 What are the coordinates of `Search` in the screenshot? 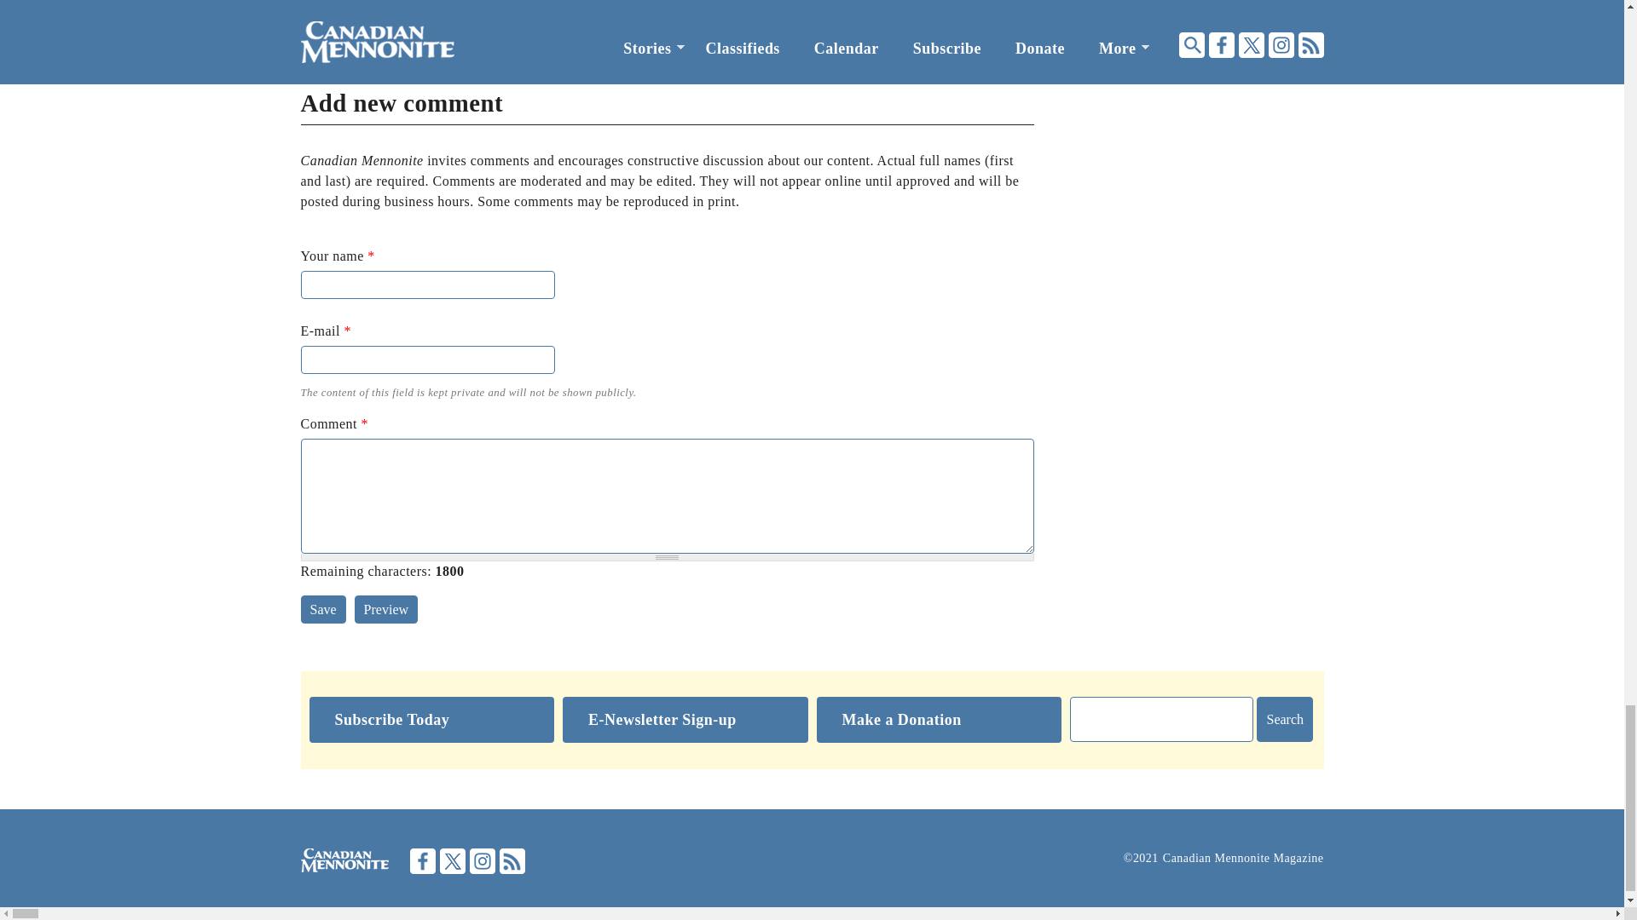 It's located at (1284, 719).